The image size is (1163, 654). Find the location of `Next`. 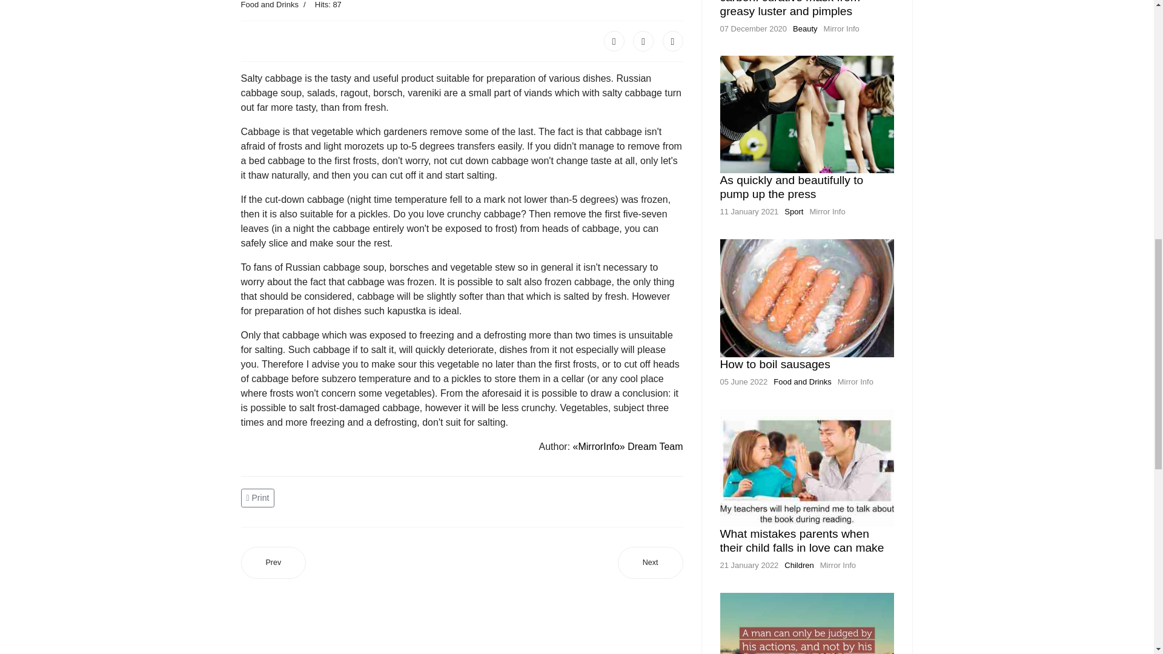

Next is located at coordinates (651, 562).